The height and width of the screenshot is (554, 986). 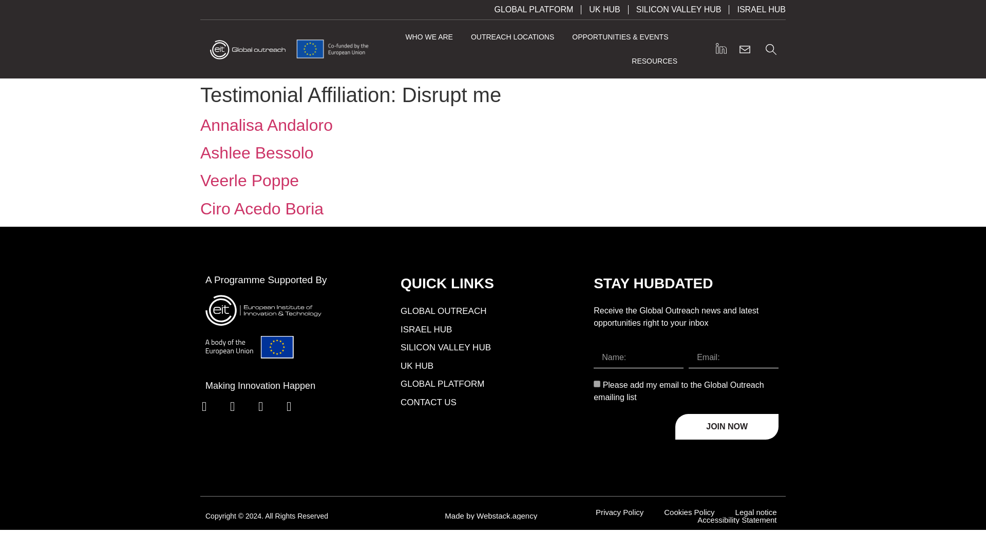 I want to click on ISRAEL HUB, so click(x=761, y=9).